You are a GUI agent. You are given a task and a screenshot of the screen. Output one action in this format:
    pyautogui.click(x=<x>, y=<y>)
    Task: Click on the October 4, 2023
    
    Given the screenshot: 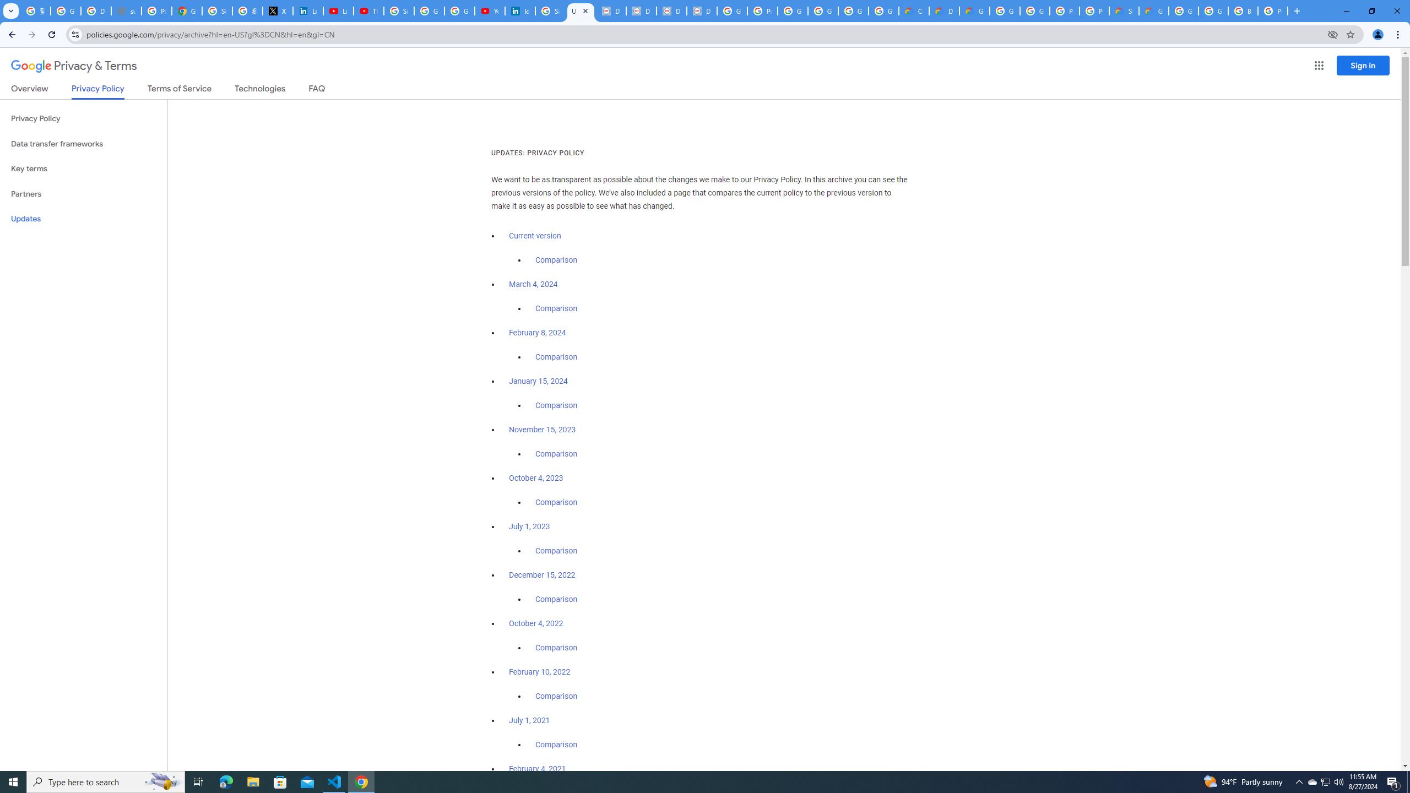 What is the action you would take?
    pyautogui.click(x=536, y=478)
    